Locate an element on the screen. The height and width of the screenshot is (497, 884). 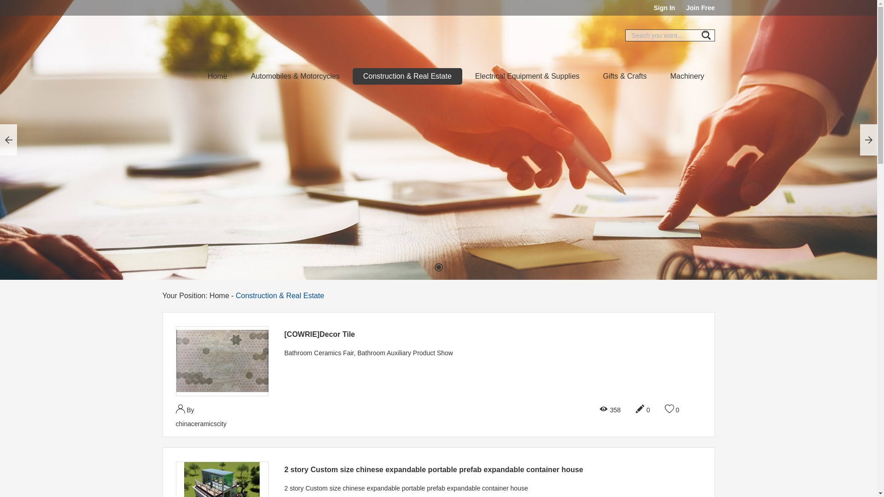
Join Free is located at coordinates (700, 8).